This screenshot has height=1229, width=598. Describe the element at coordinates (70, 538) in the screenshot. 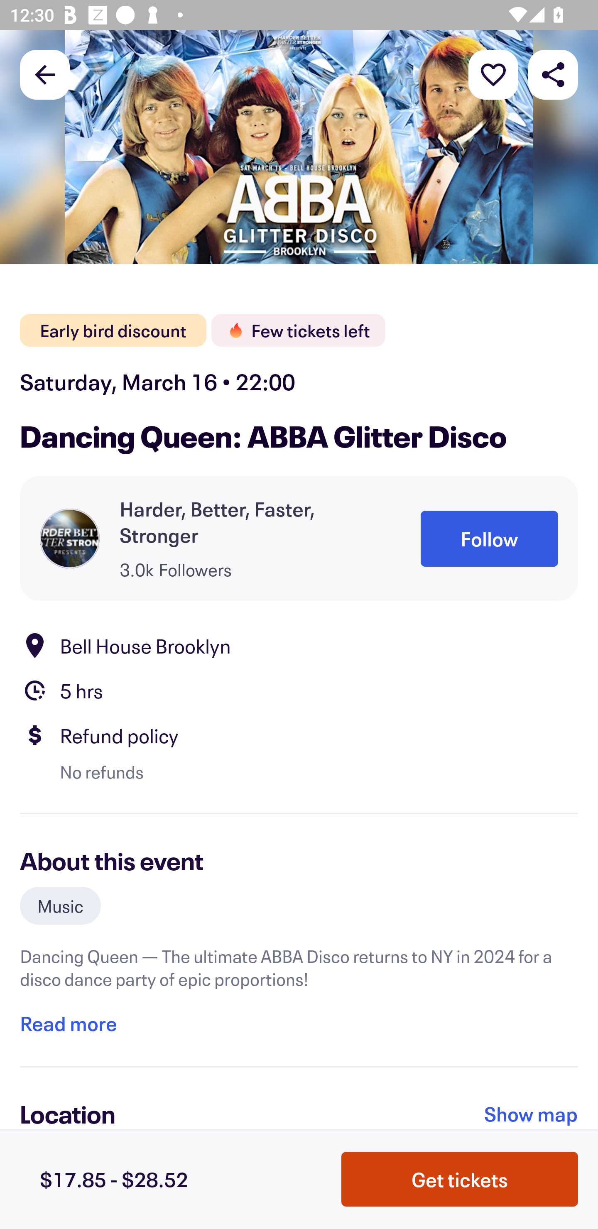

I see `Organizer profile picture` at that location.